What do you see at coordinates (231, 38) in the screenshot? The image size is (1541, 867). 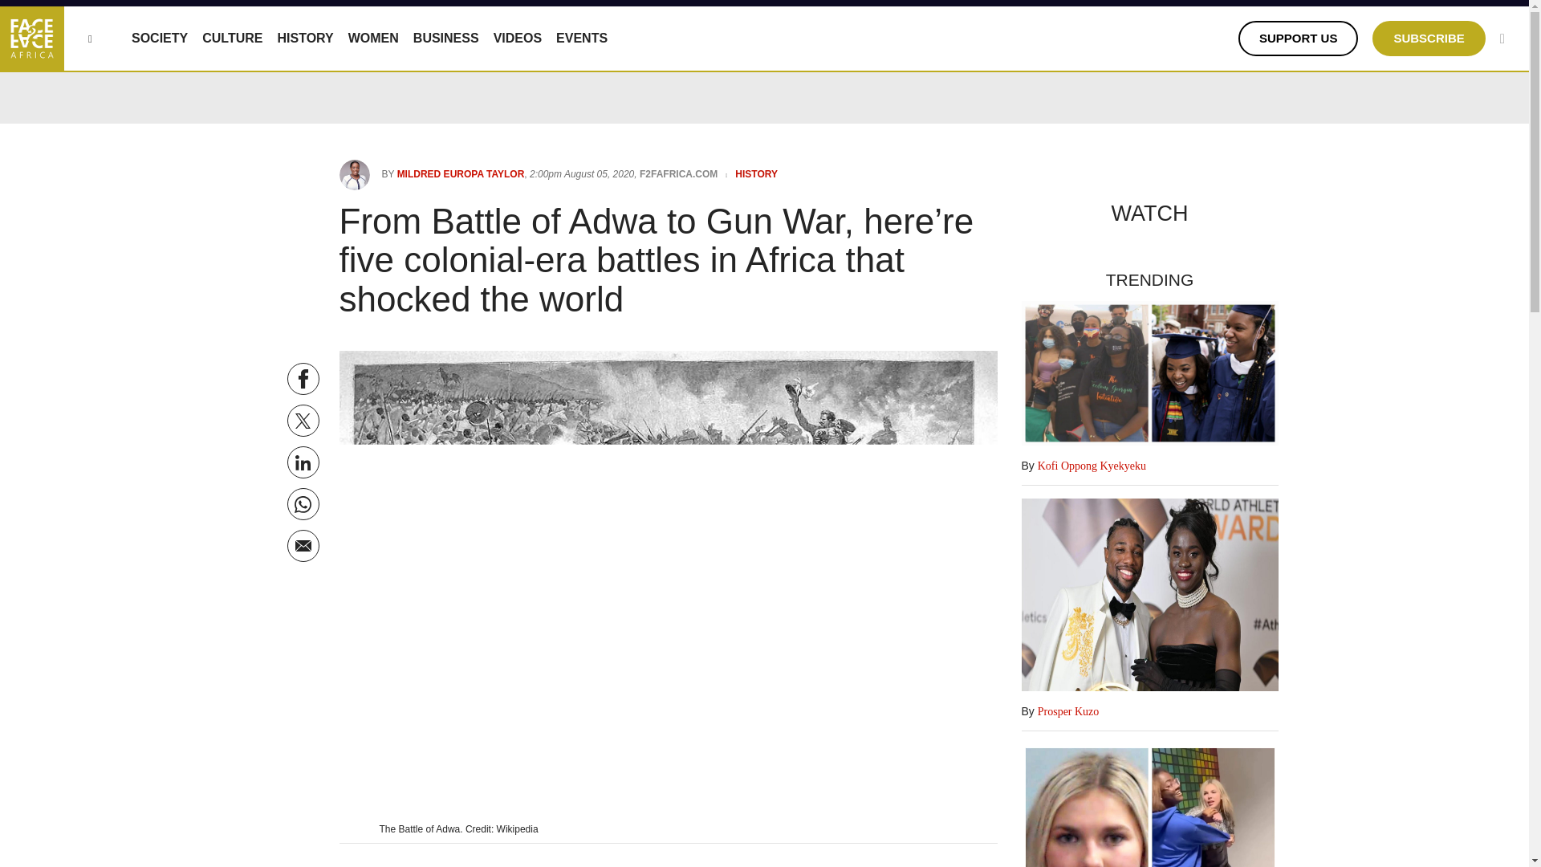 I see `CULTURE` at bounding box center [231, 38].